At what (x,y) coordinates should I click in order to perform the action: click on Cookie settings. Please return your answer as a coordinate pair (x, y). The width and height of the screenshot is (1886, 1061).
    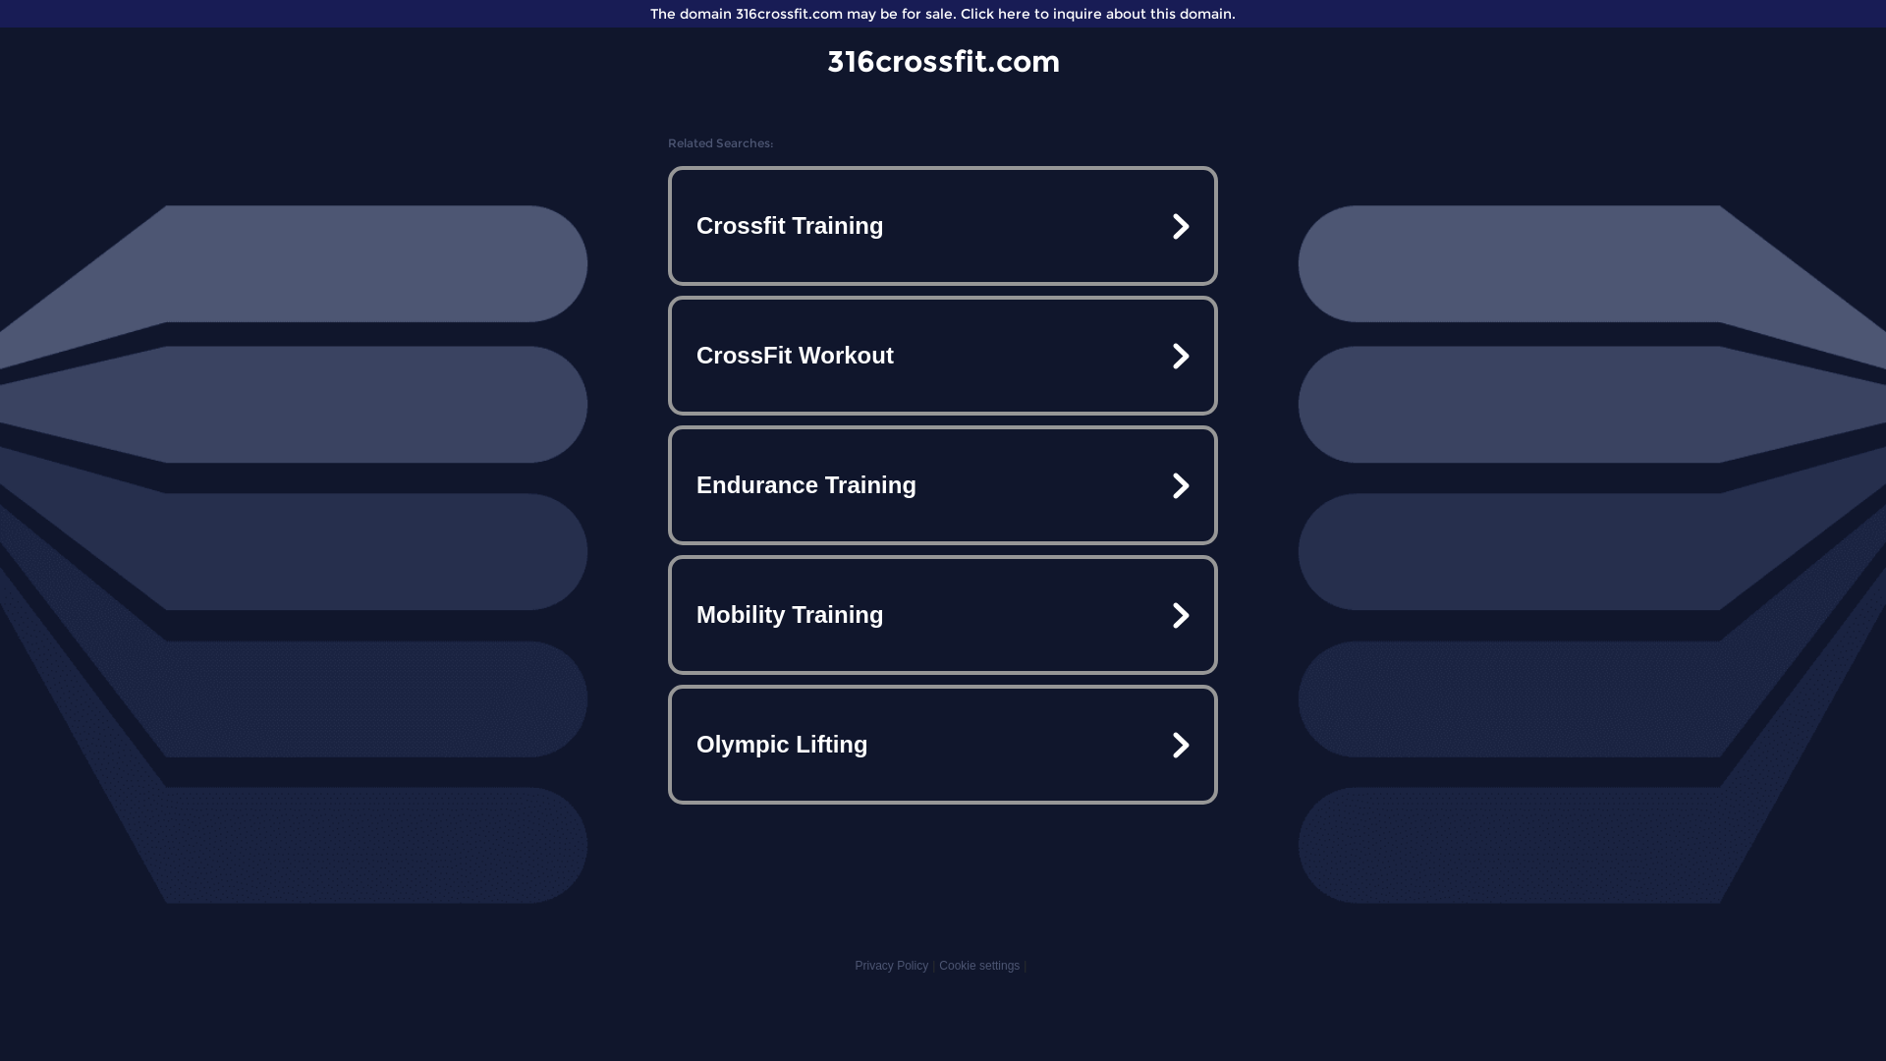
    Looking at the image, I should click on (979, 966).